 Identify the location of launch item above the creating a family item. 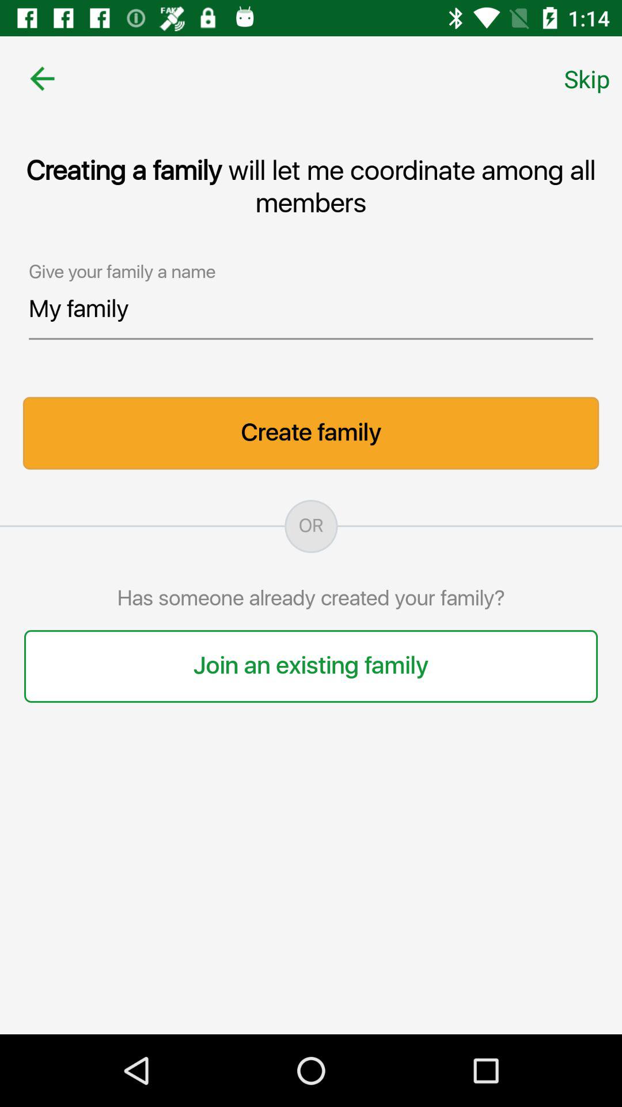
(587, 78).